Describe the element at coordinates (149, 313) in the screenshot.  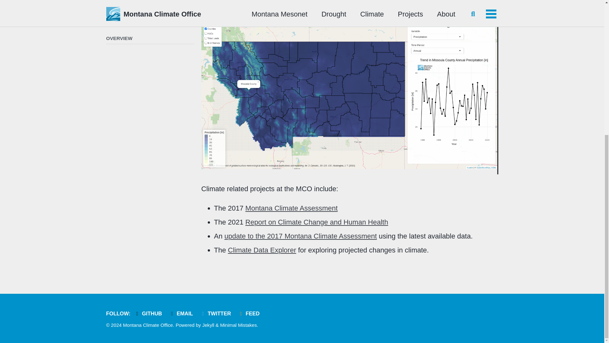
I see `GITHUB` at that location.